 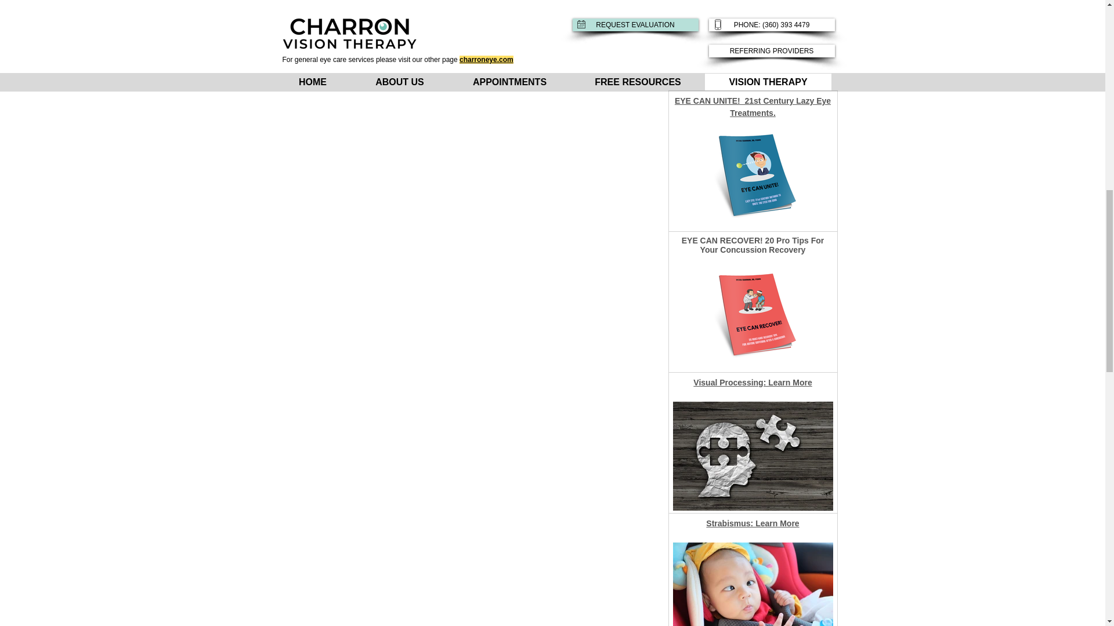 What do you see at coordinates (753, 174) in the screenshot?
I see `Eye Can Unite` at bounding box center [753, 174].